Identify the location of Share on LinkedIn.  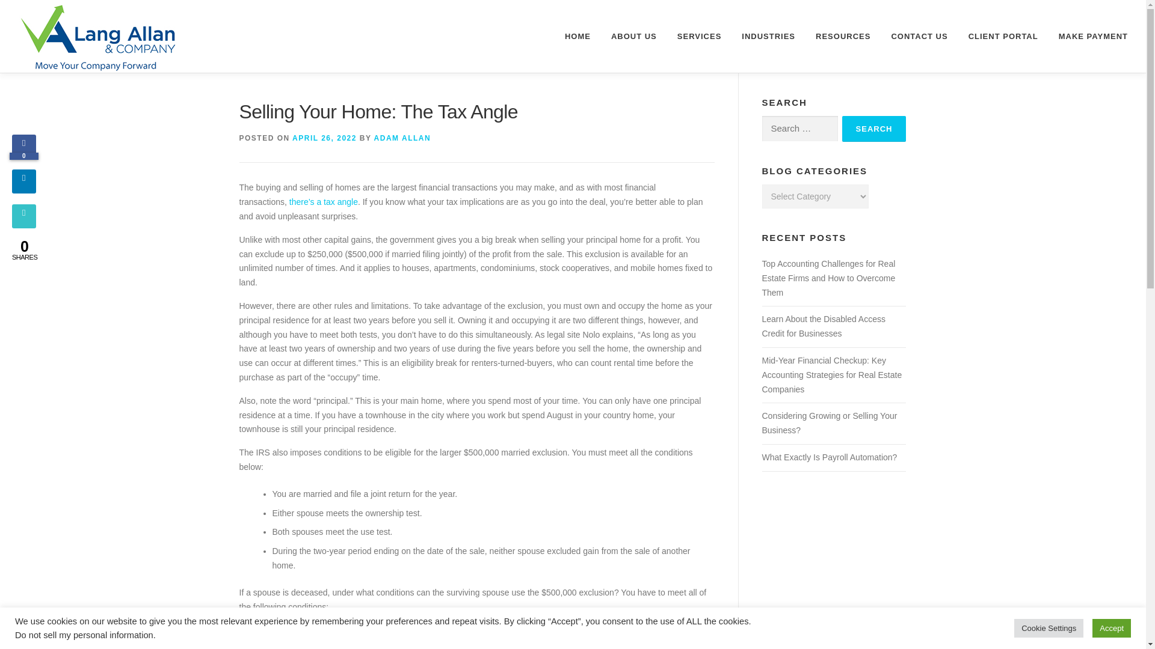
(23, 190).